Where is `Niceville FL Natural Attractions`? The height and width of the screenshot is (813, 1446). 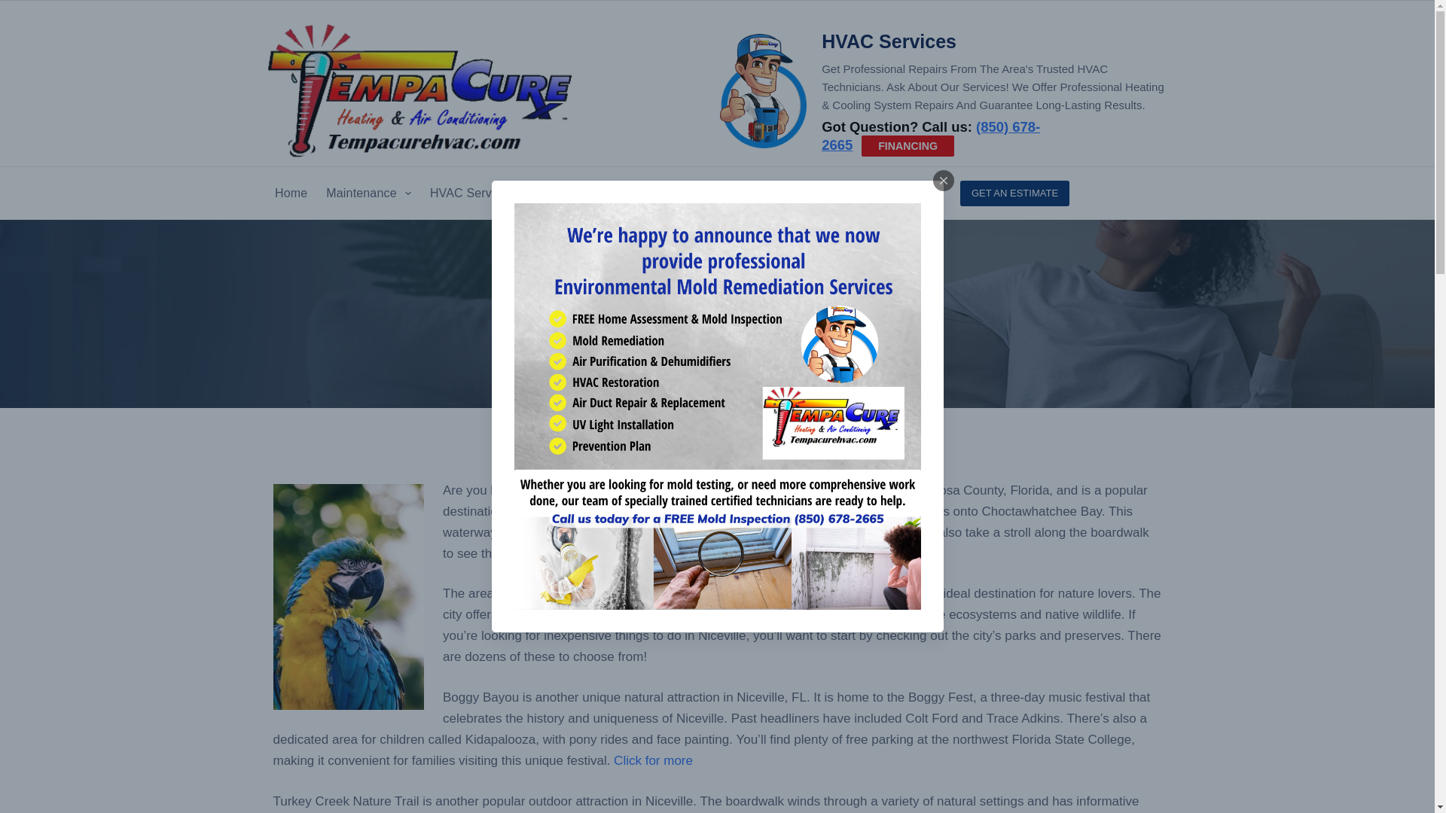
Niceville FL Natural Attractions is located at coordinates (717, 313).